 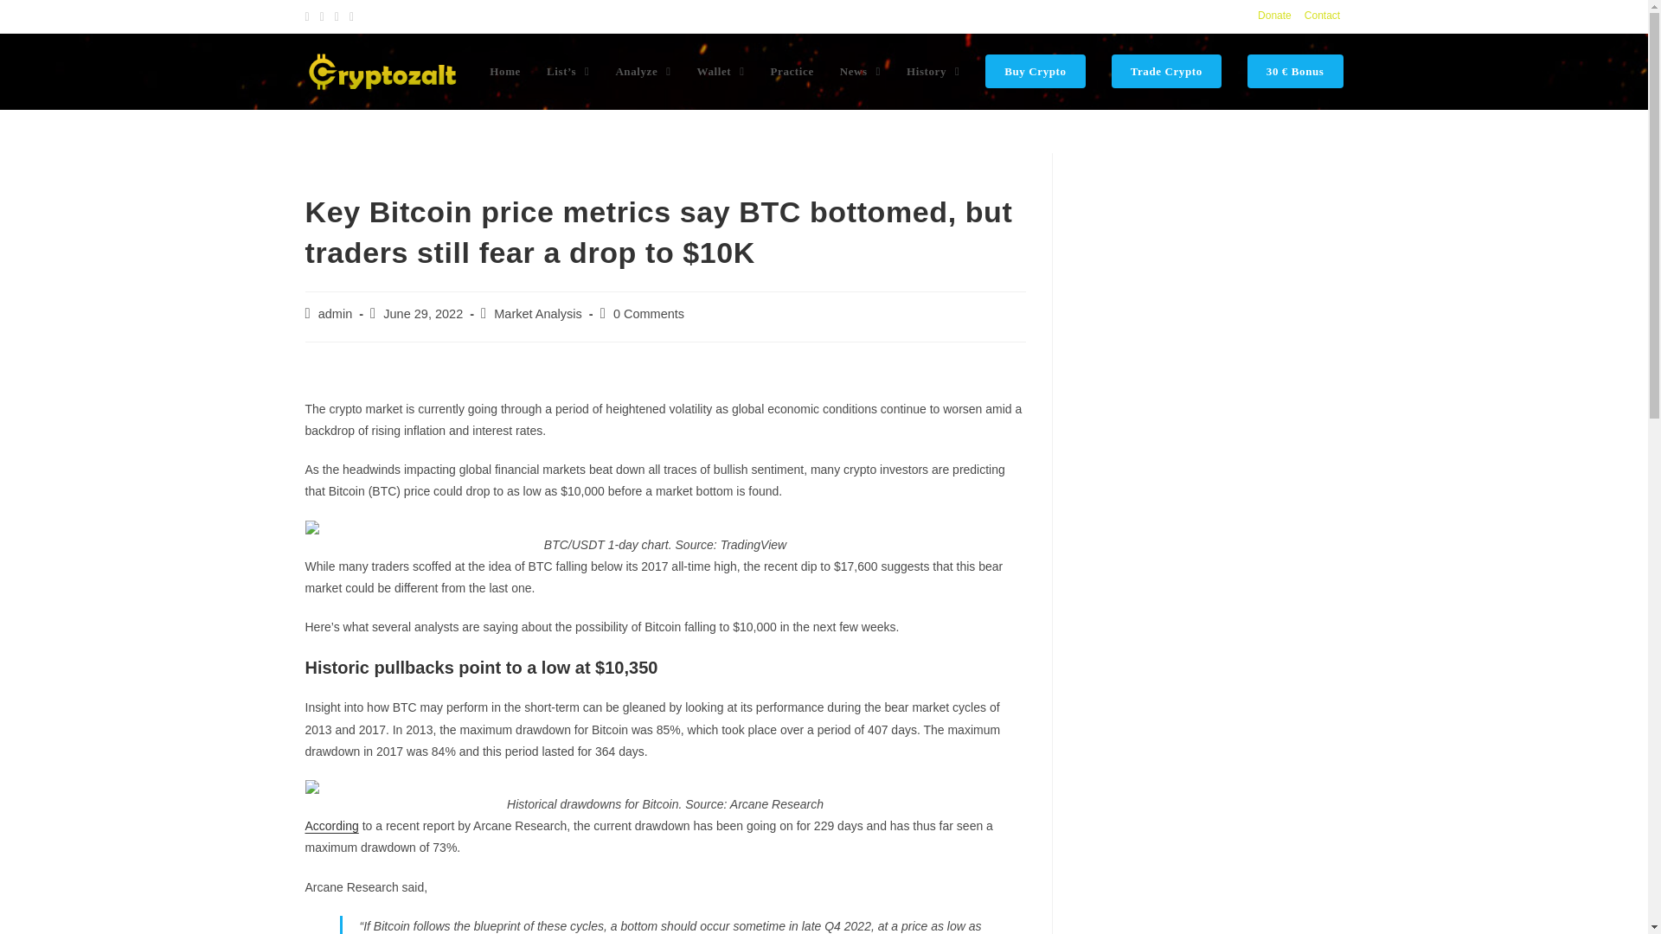 I want to click on Practice, so click(x=791, y=71).